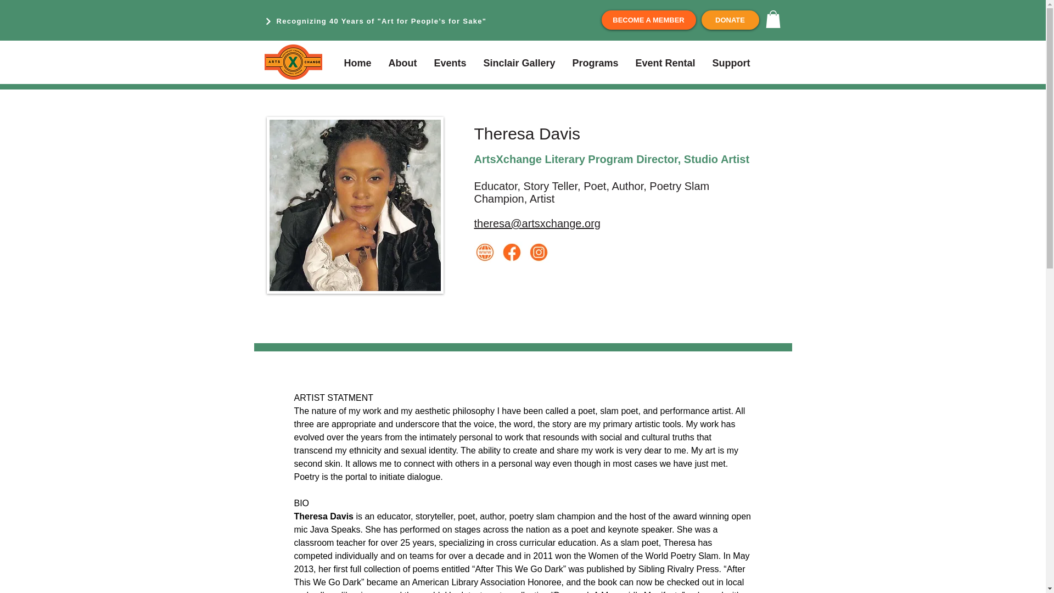 The image size is (1054, 593). What do you see at coordinates (731, 63) in the screenshot?
I see `Support` at bounding box center [731, 63].